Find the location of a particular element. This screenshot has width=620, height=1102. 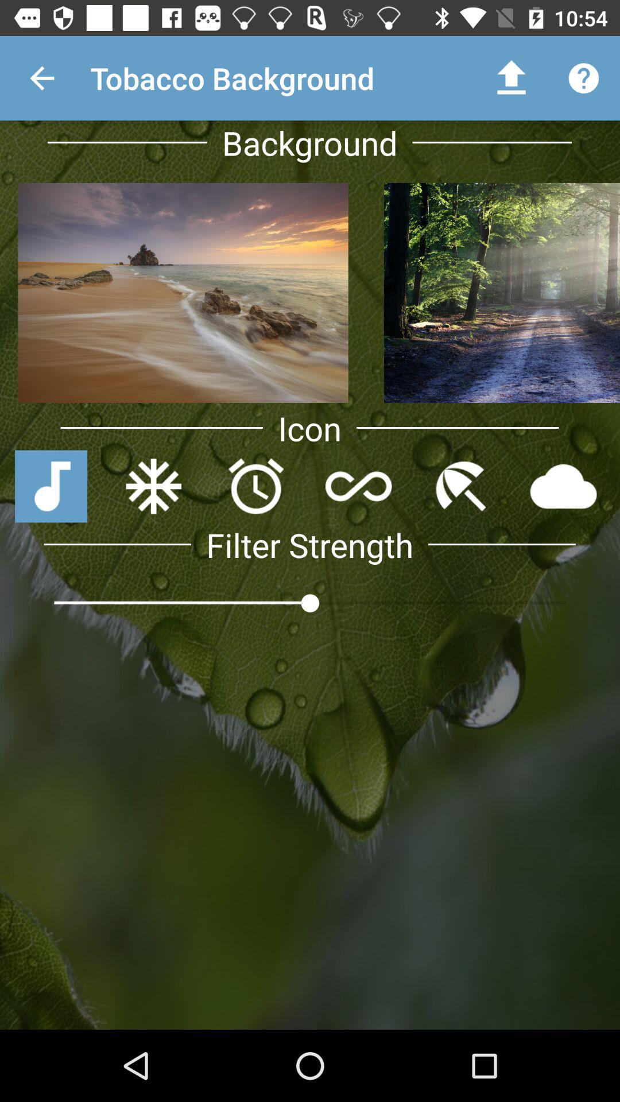

choose item next to the background icon is located at coordinates (511, 78).